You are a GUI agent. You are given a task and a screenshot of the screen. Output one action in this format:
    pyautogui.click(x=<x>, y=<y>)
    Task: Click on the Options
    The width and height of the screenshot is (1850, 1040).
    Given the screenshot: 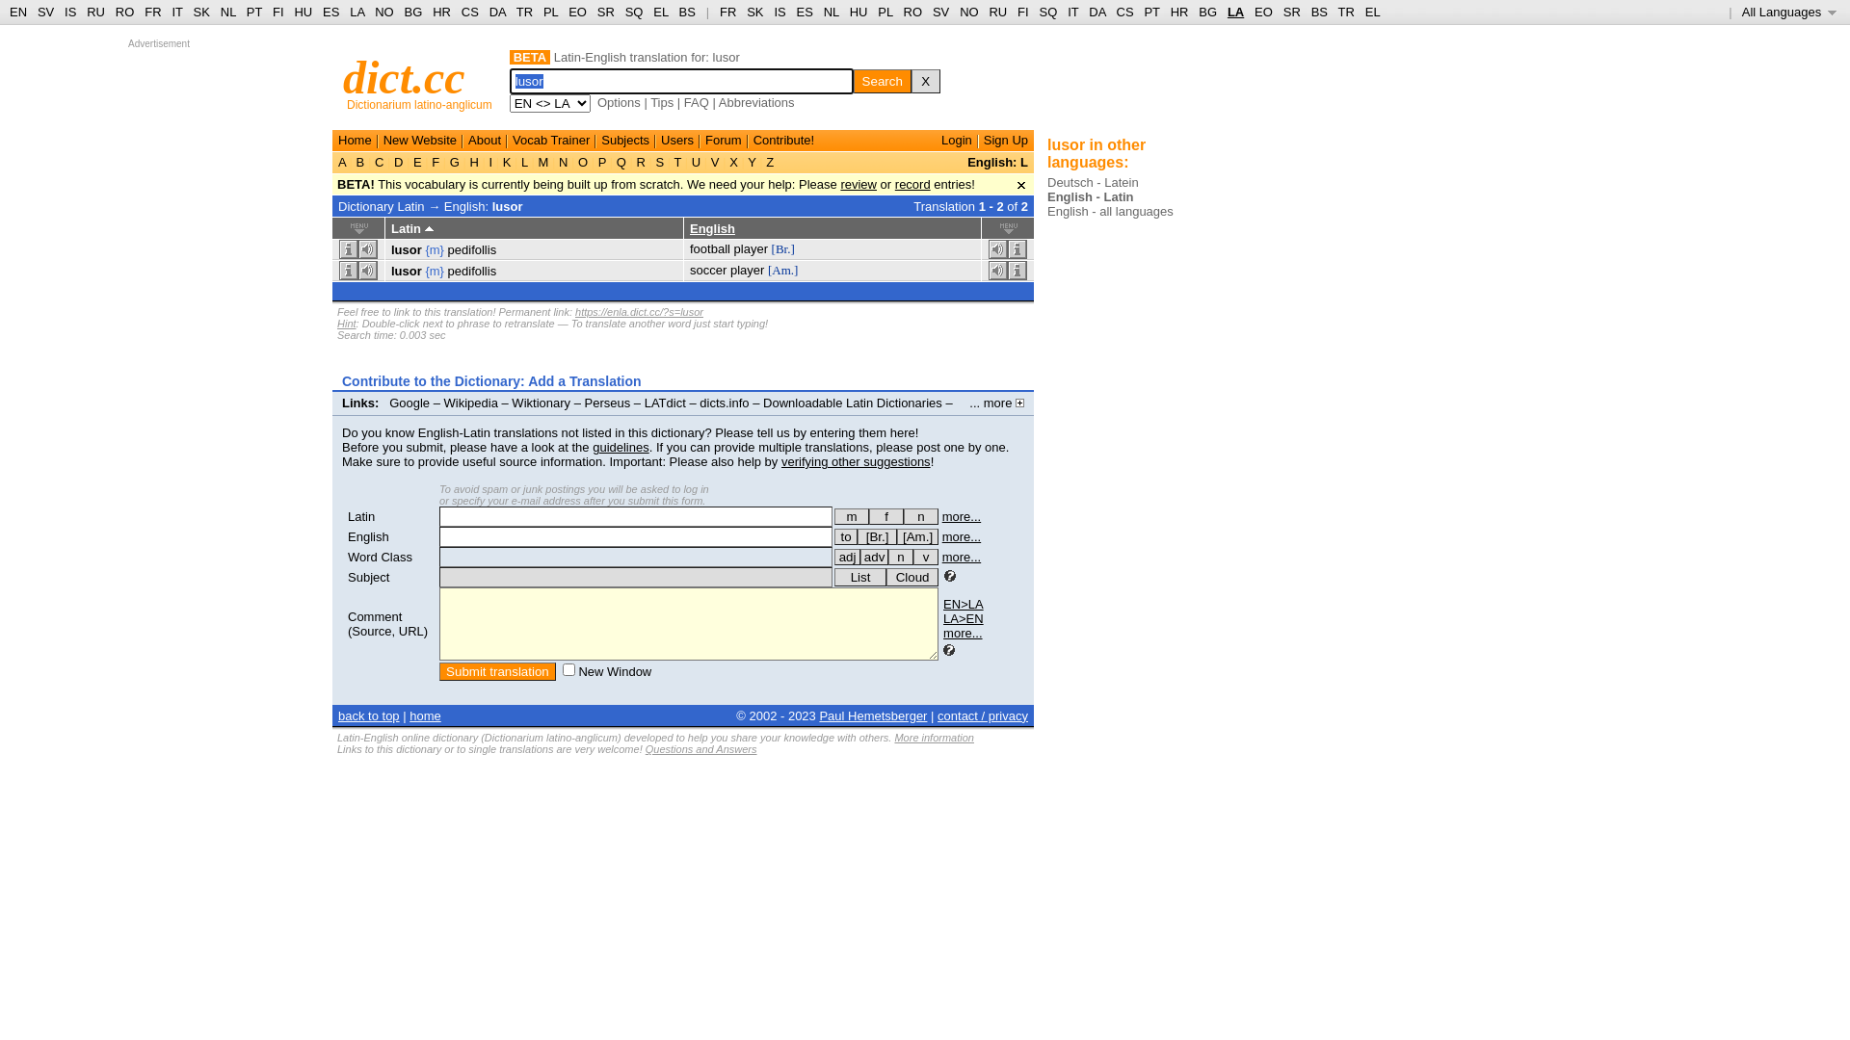 What is the action you would take?
    pyautogui.click(x=619, y=102)
    